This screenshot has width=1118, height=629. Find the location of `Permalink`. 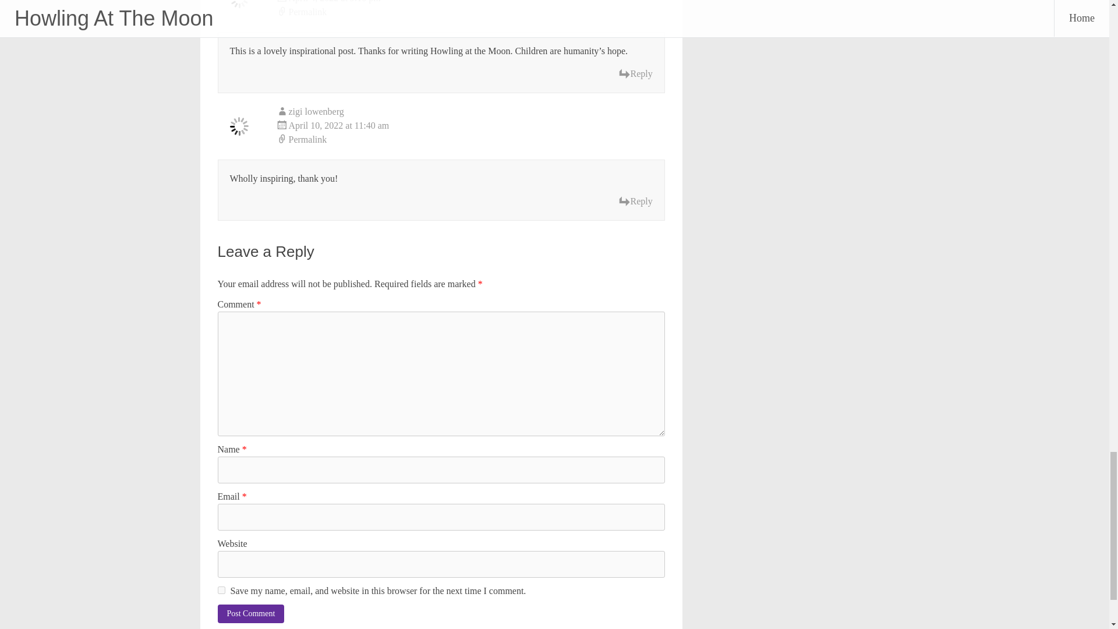

Permalink is located at coordinates (470, 139).